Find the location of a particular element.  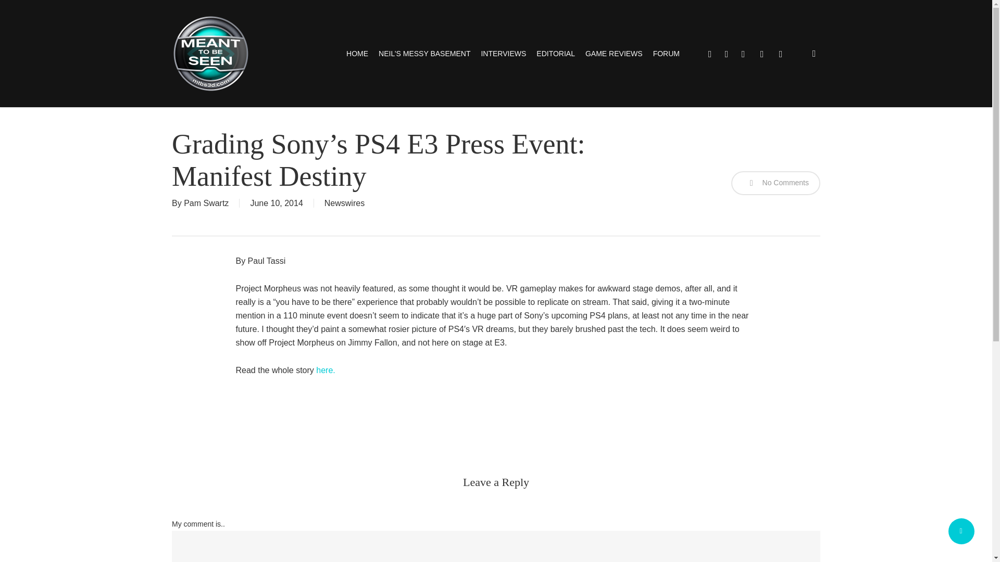

RSS is located at coordinates (761, 53).